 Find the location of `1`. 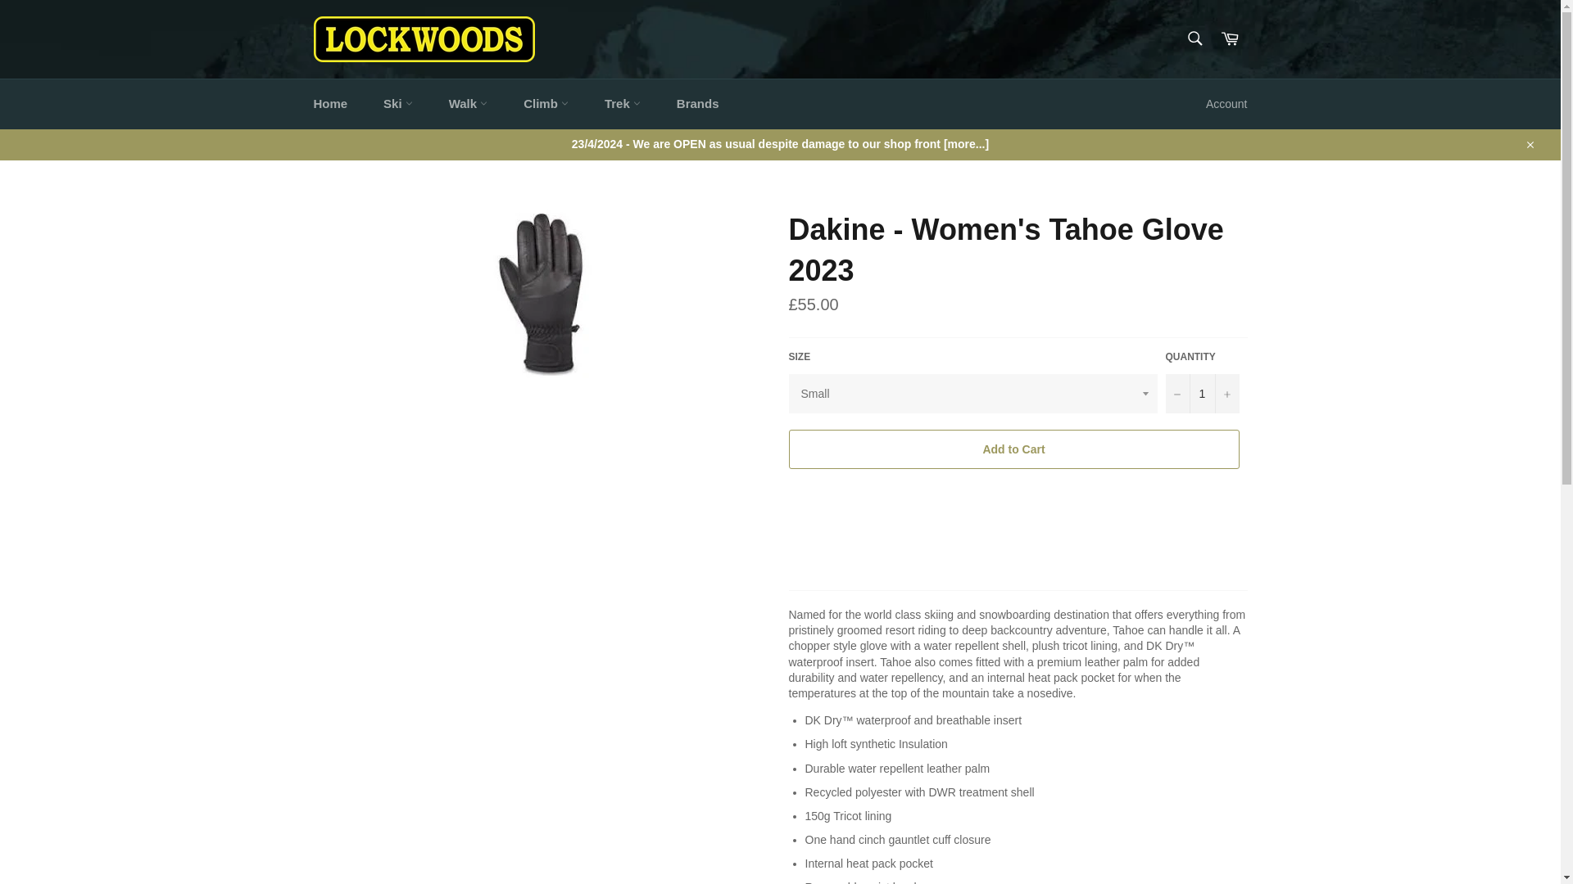

1 is located at coordinates (1202, 393).